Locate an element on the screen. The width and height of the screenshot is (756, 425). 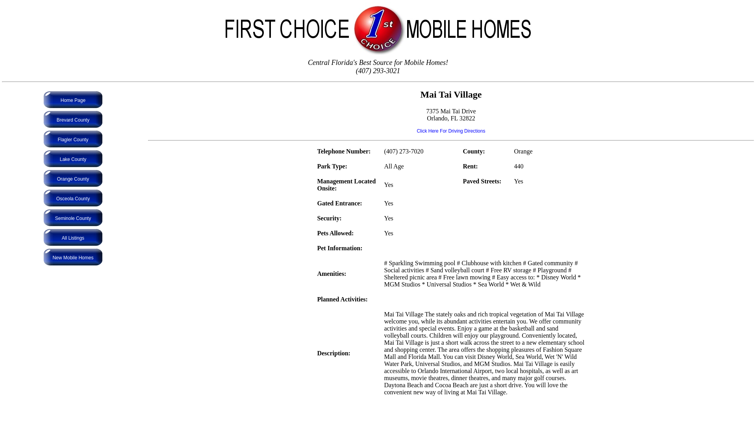
Seminole County is located at coordinates (73, 218).